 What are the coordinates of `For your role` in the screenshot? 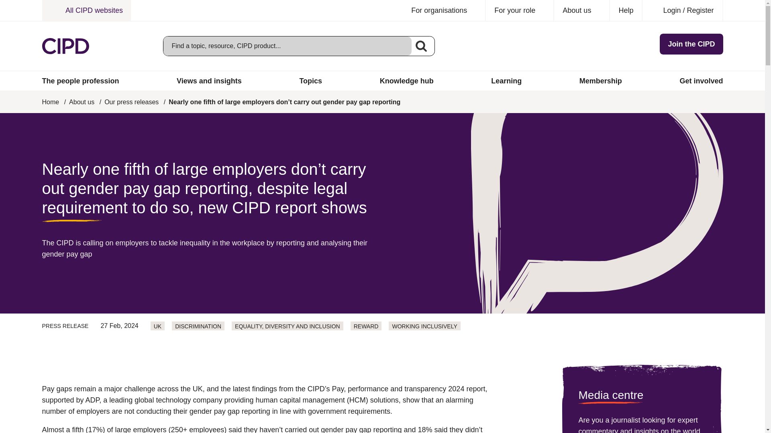 It's located at (520, 10).